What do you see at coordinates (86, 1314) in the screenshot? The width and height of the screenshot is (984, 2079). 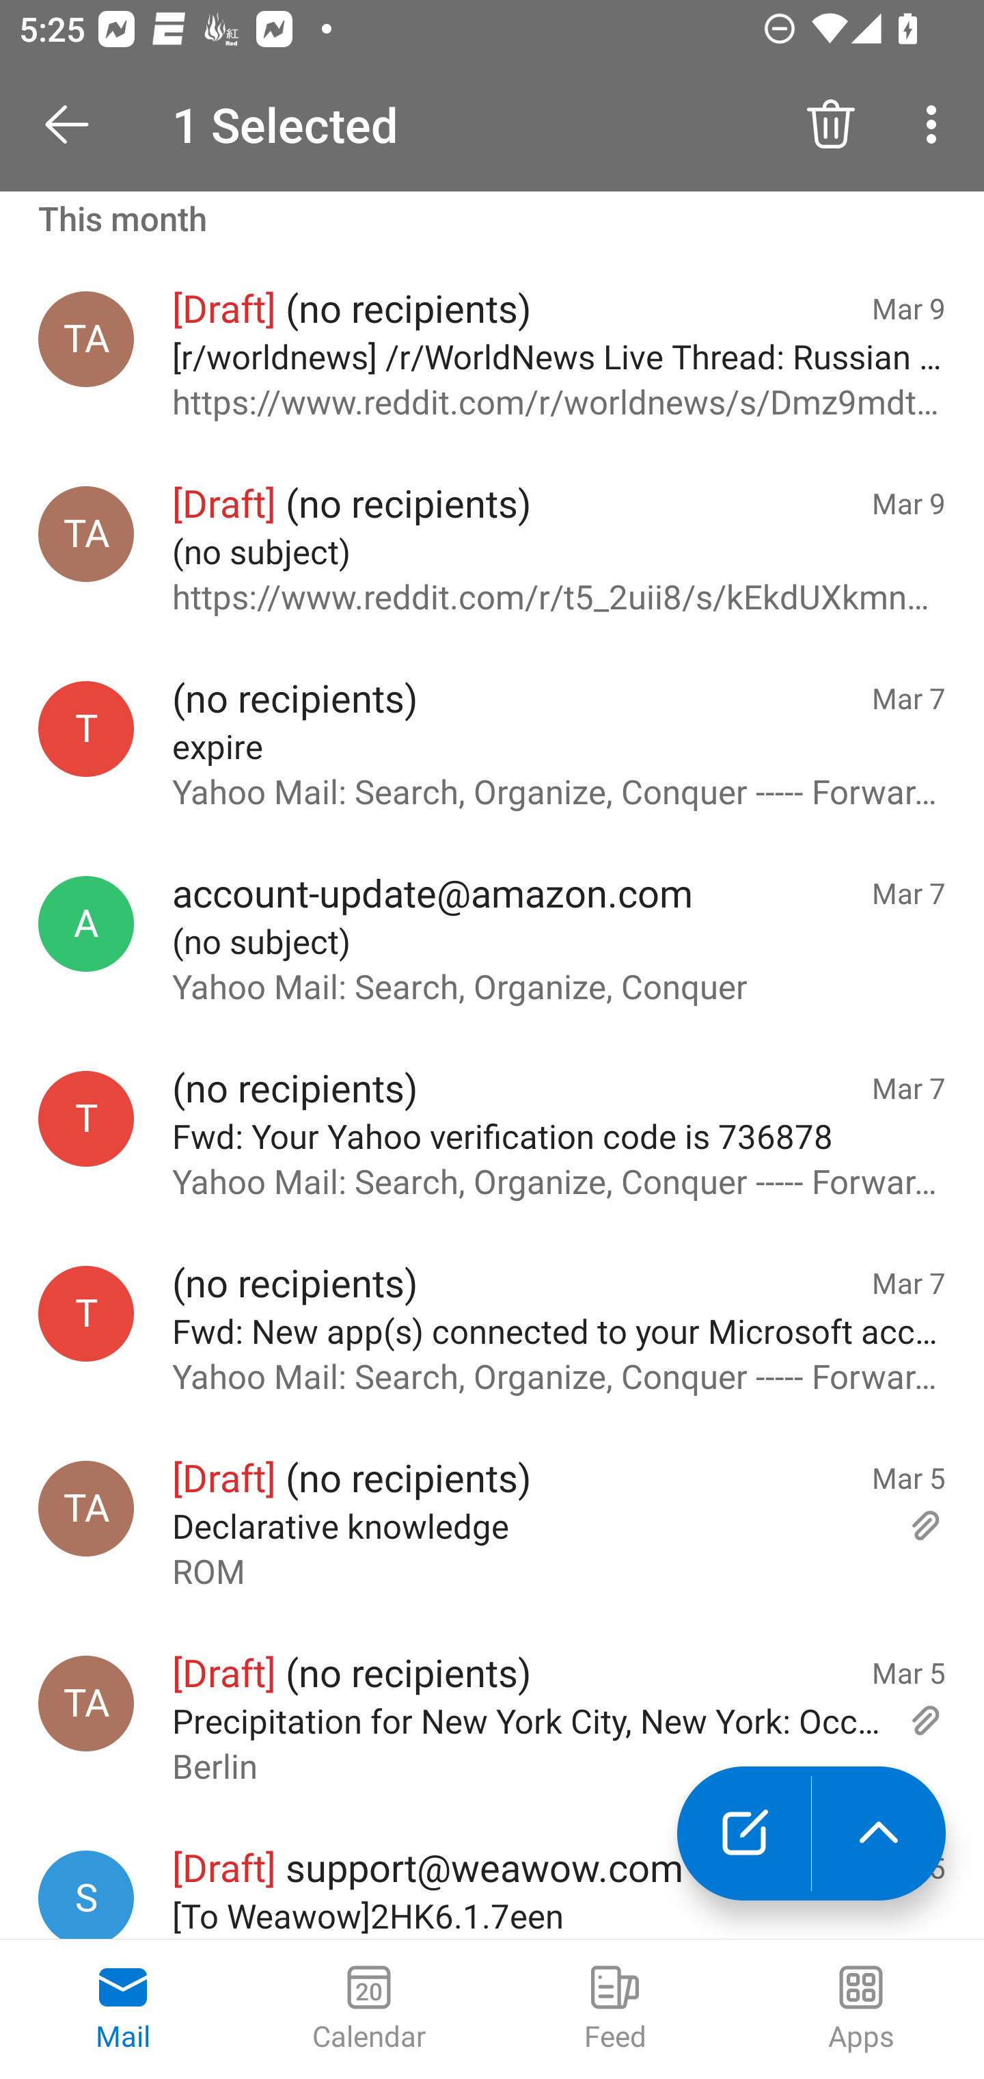 I see `testappium002@outlook.com` at bounding box center [86, 1314].